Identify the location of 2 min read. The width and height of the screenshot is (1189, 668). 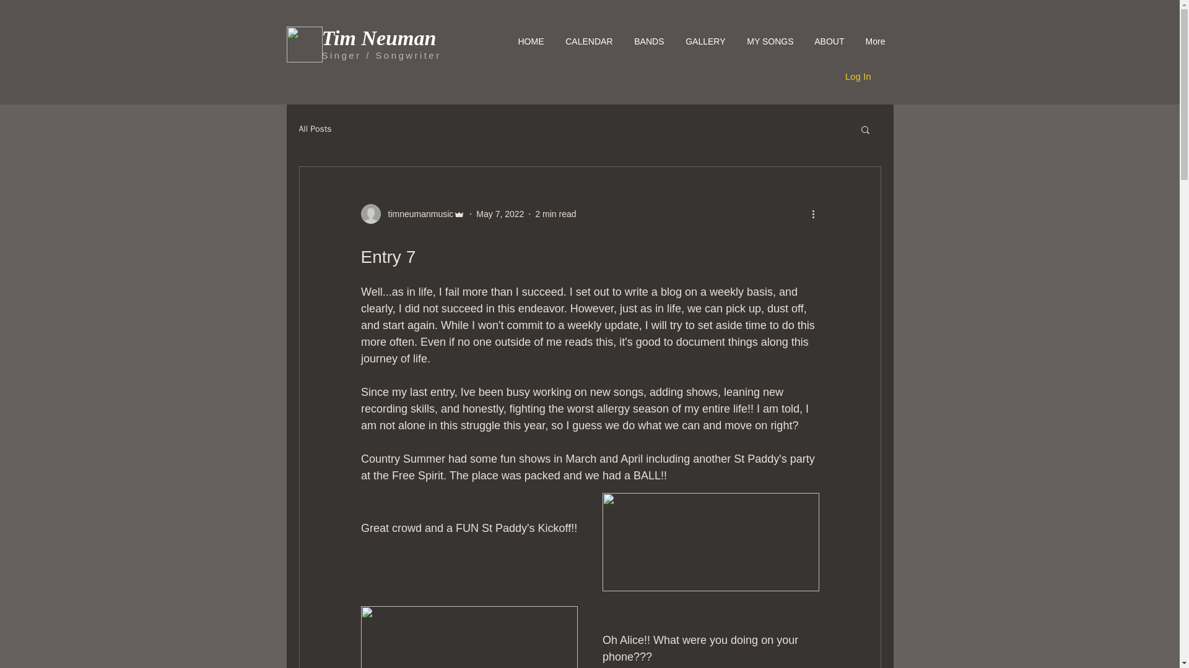
(555, 214).